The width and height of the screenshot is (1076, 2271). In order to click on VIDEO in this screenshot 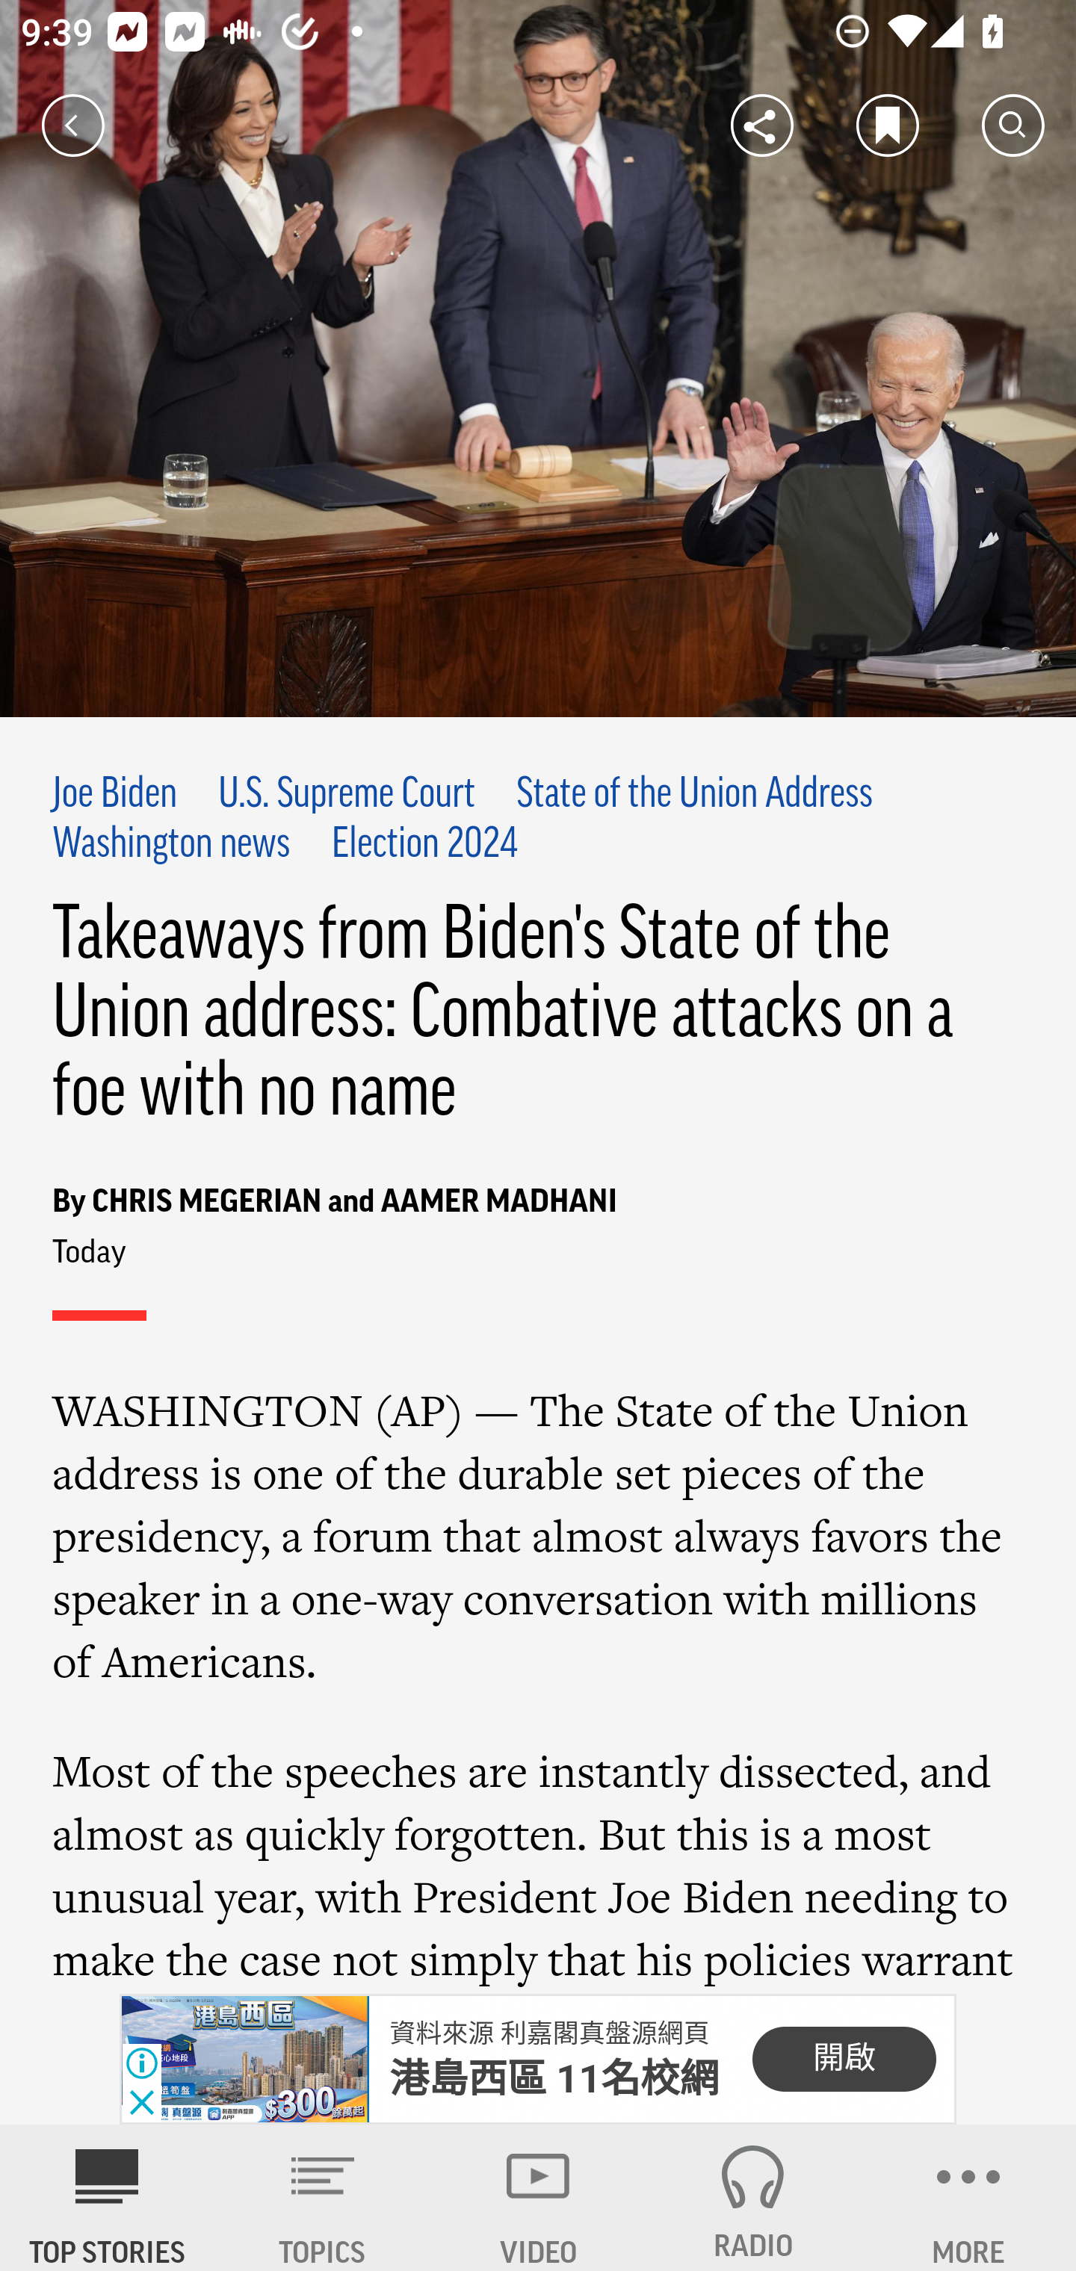, I will do `click(538, 2198)`.